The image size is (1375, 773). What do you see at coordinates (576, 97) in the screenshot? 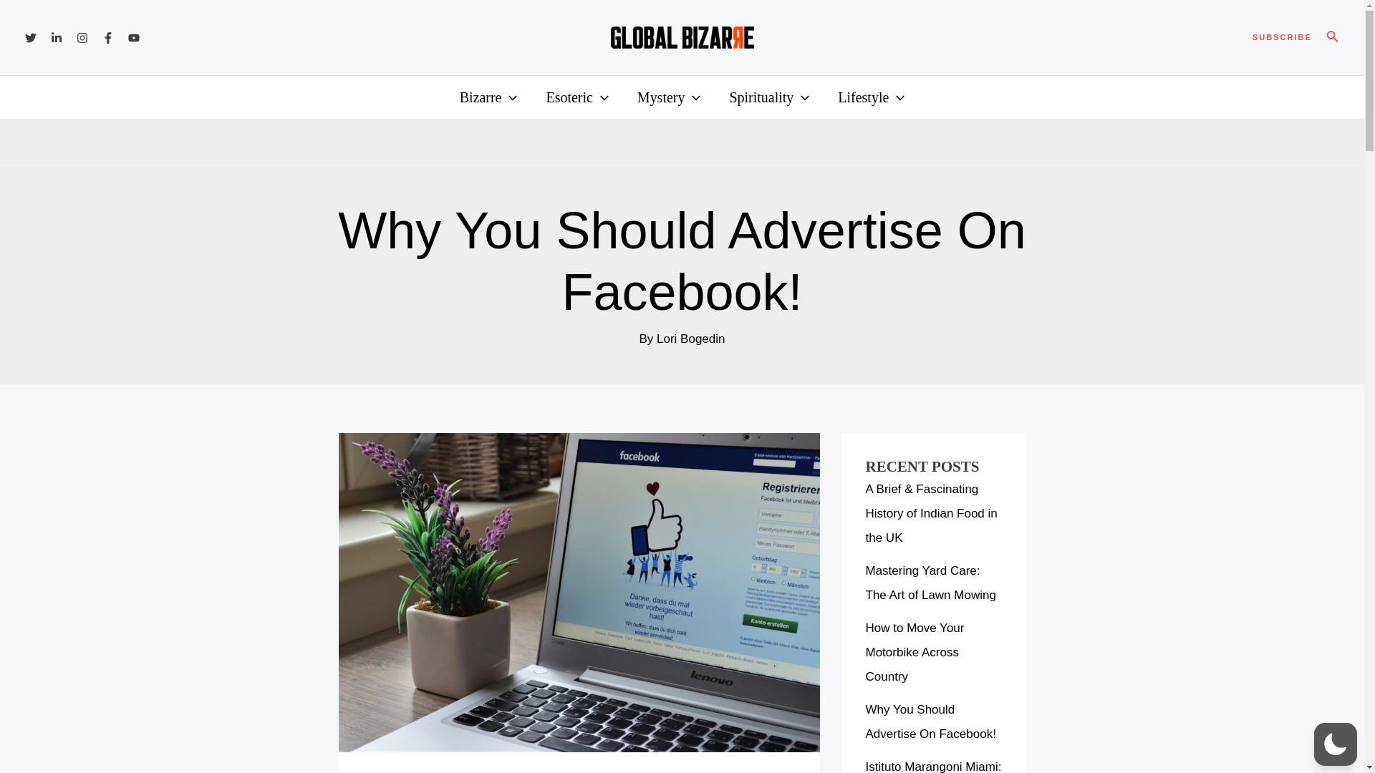
I see `Esoteric` at bounding box center [576, 97].